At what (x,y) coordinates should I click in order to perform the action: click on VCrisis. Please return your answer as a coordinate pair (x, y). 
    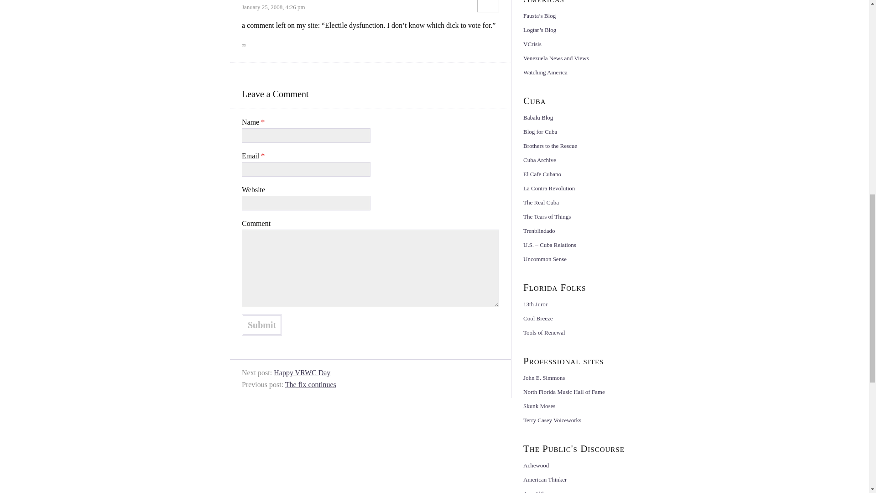
    Looking at the image, I should click on (532, 44).